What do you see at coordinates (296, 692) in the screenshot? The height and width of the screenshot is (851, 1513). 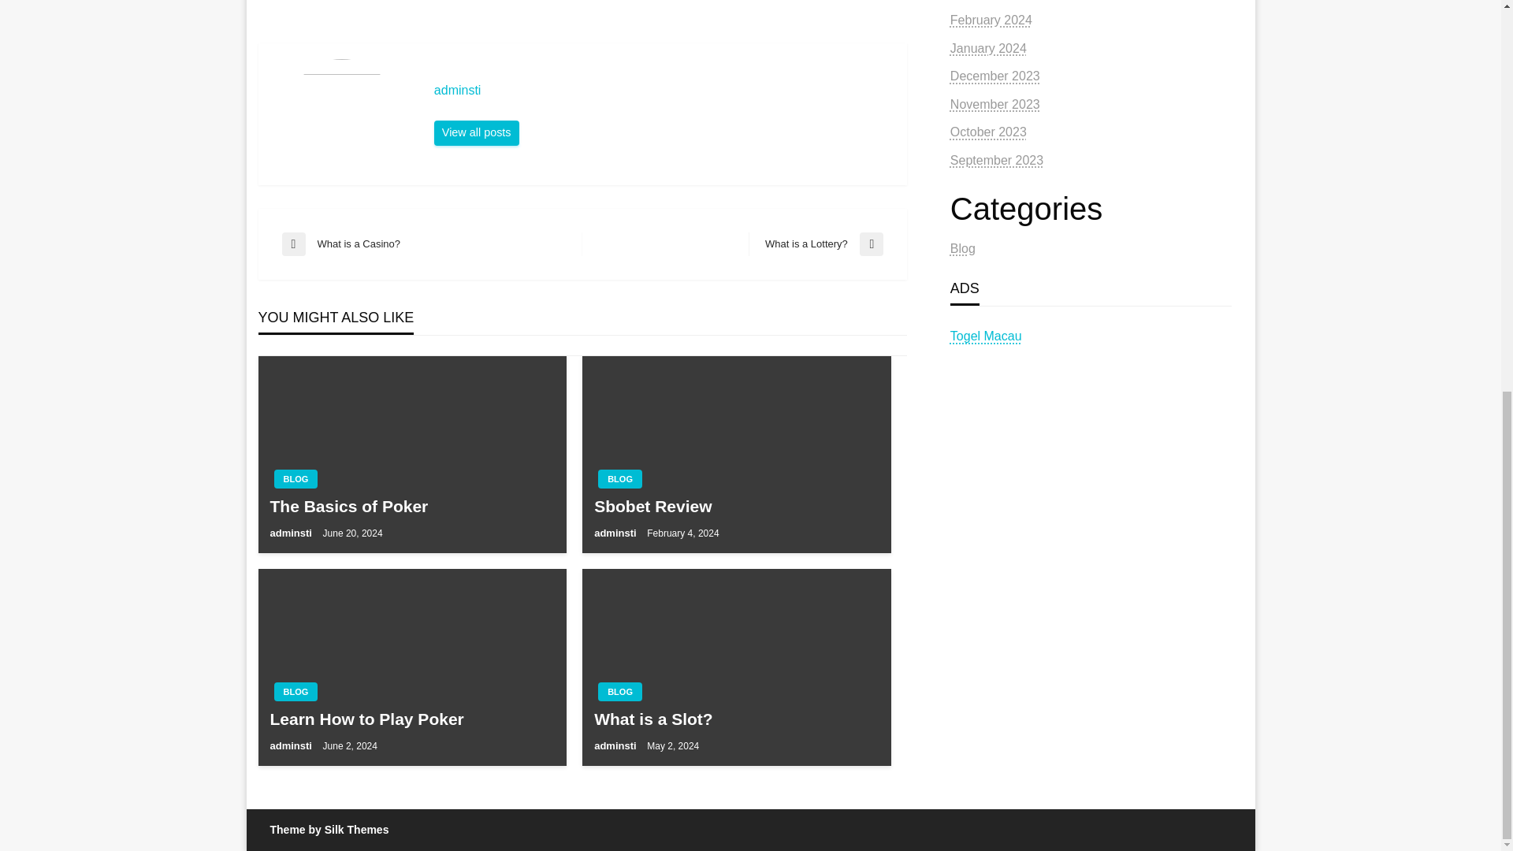 I see `BLOG` at bounding box center [296, 692].